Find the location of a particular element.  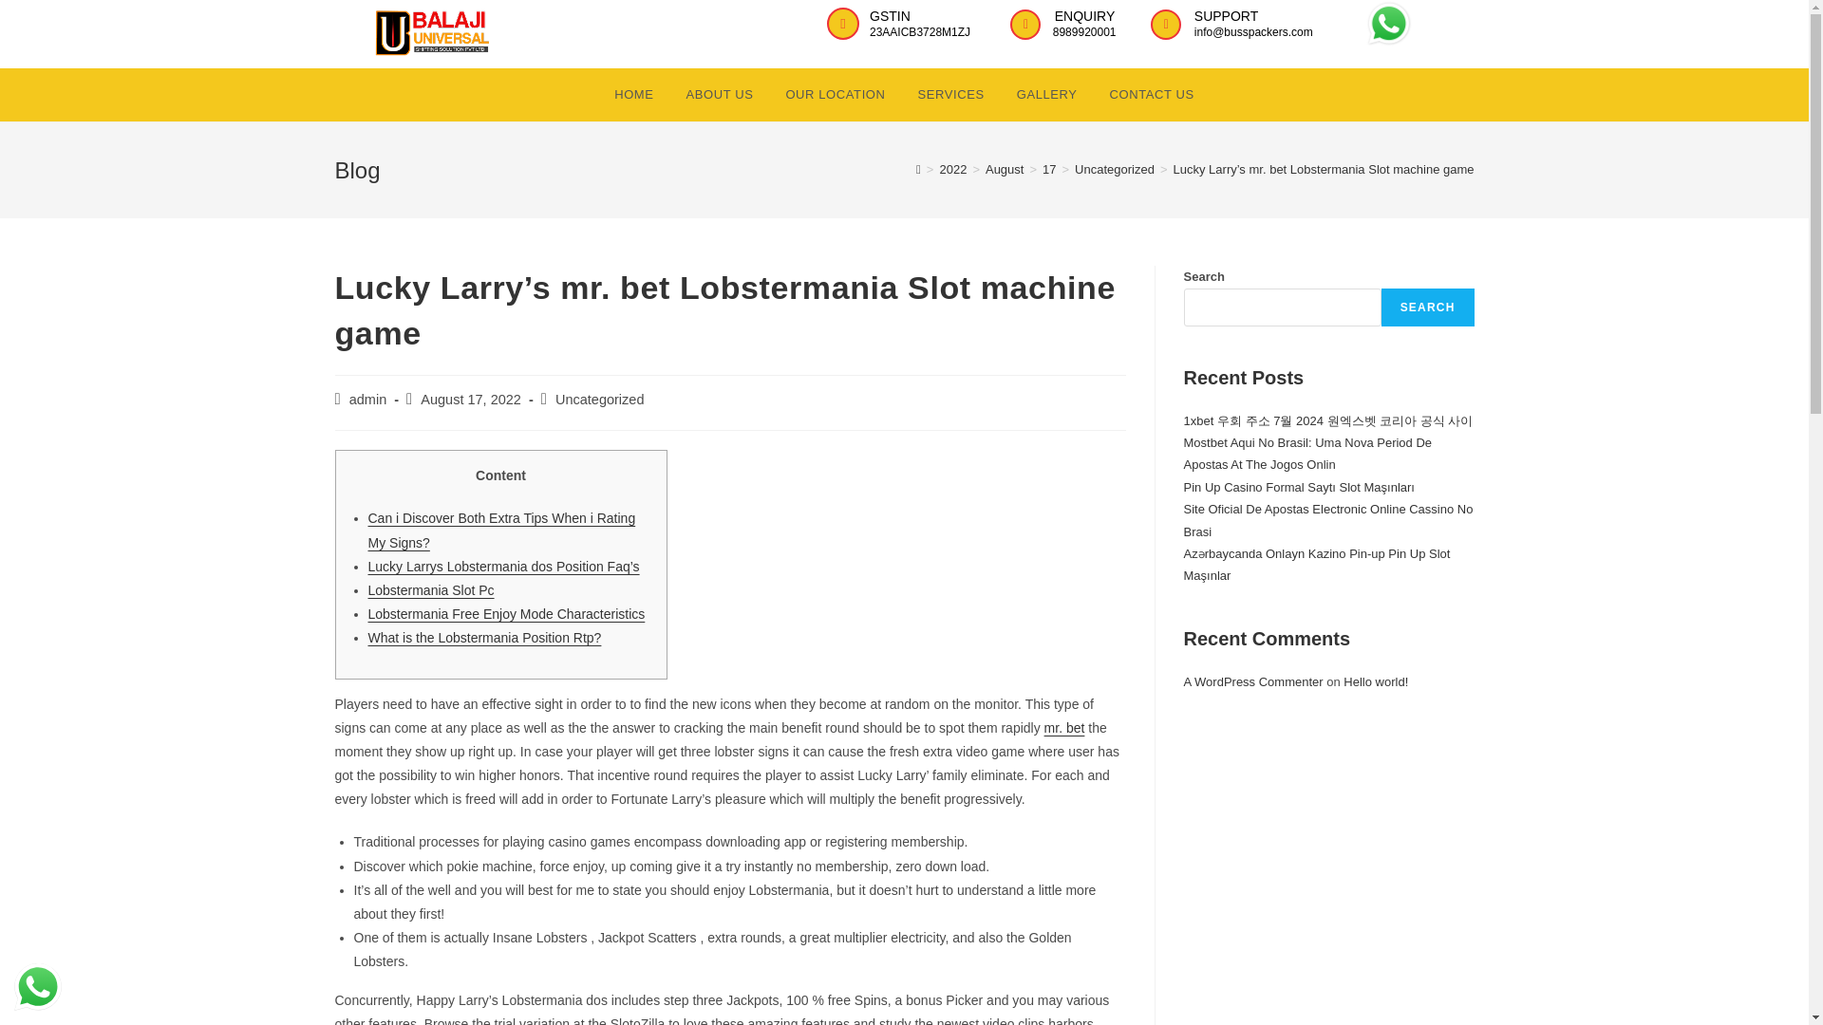

Posts by admin is located at coordinates (368, 399).